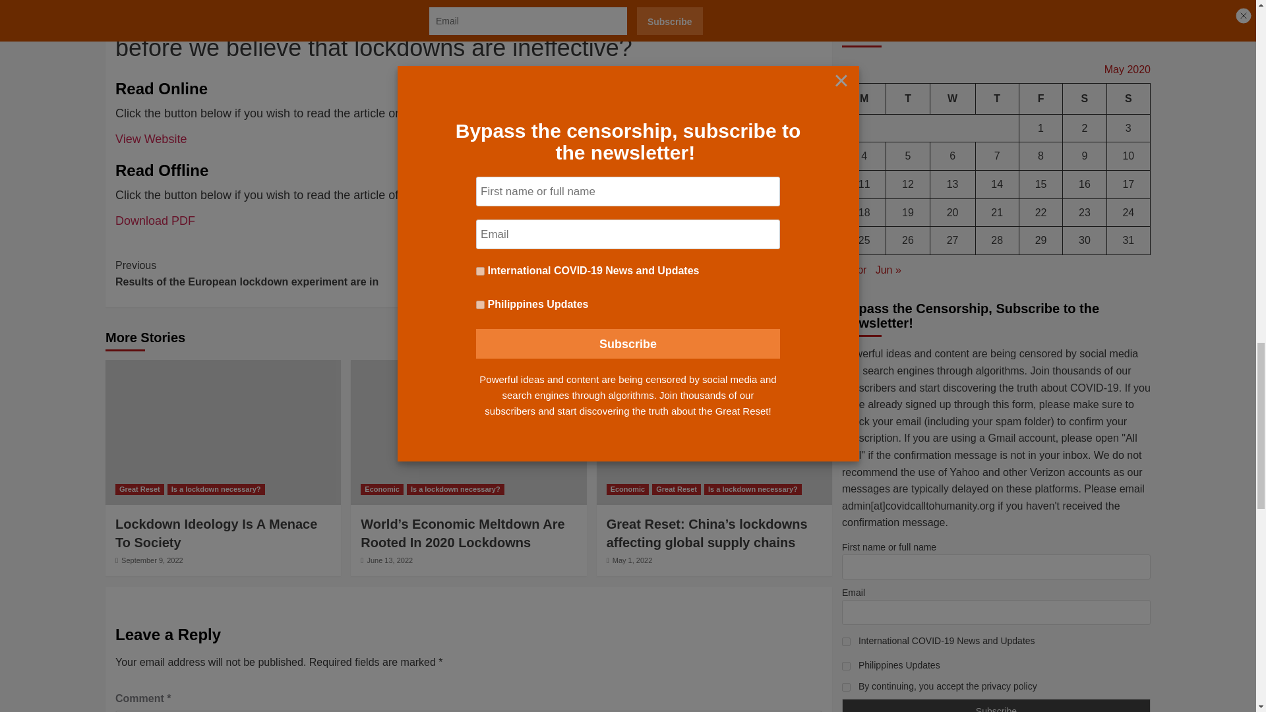  I want to click on Lockdown Ideology Is A Menace To Society, so click(223, 432).